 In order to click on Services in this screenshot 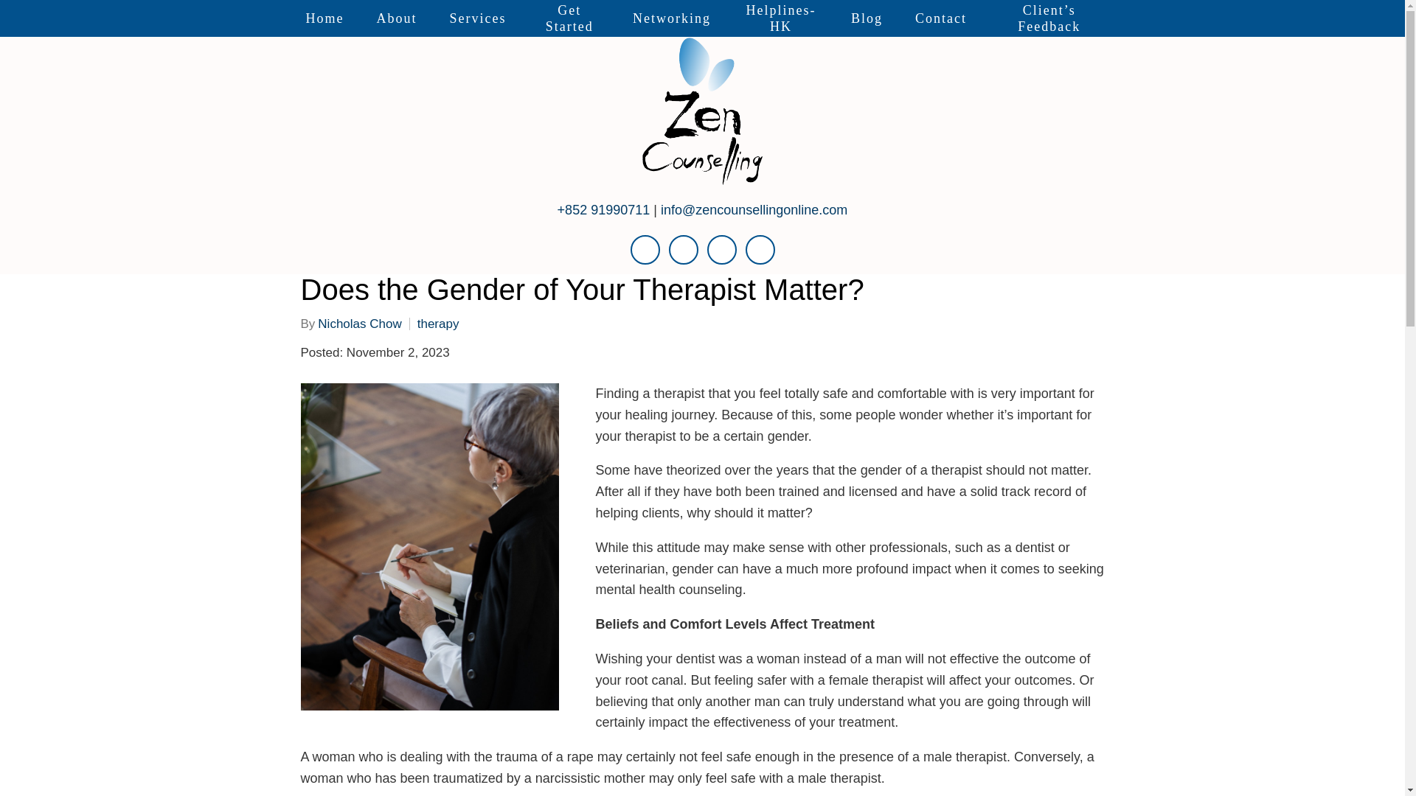, I will do `click(478, 18)`.